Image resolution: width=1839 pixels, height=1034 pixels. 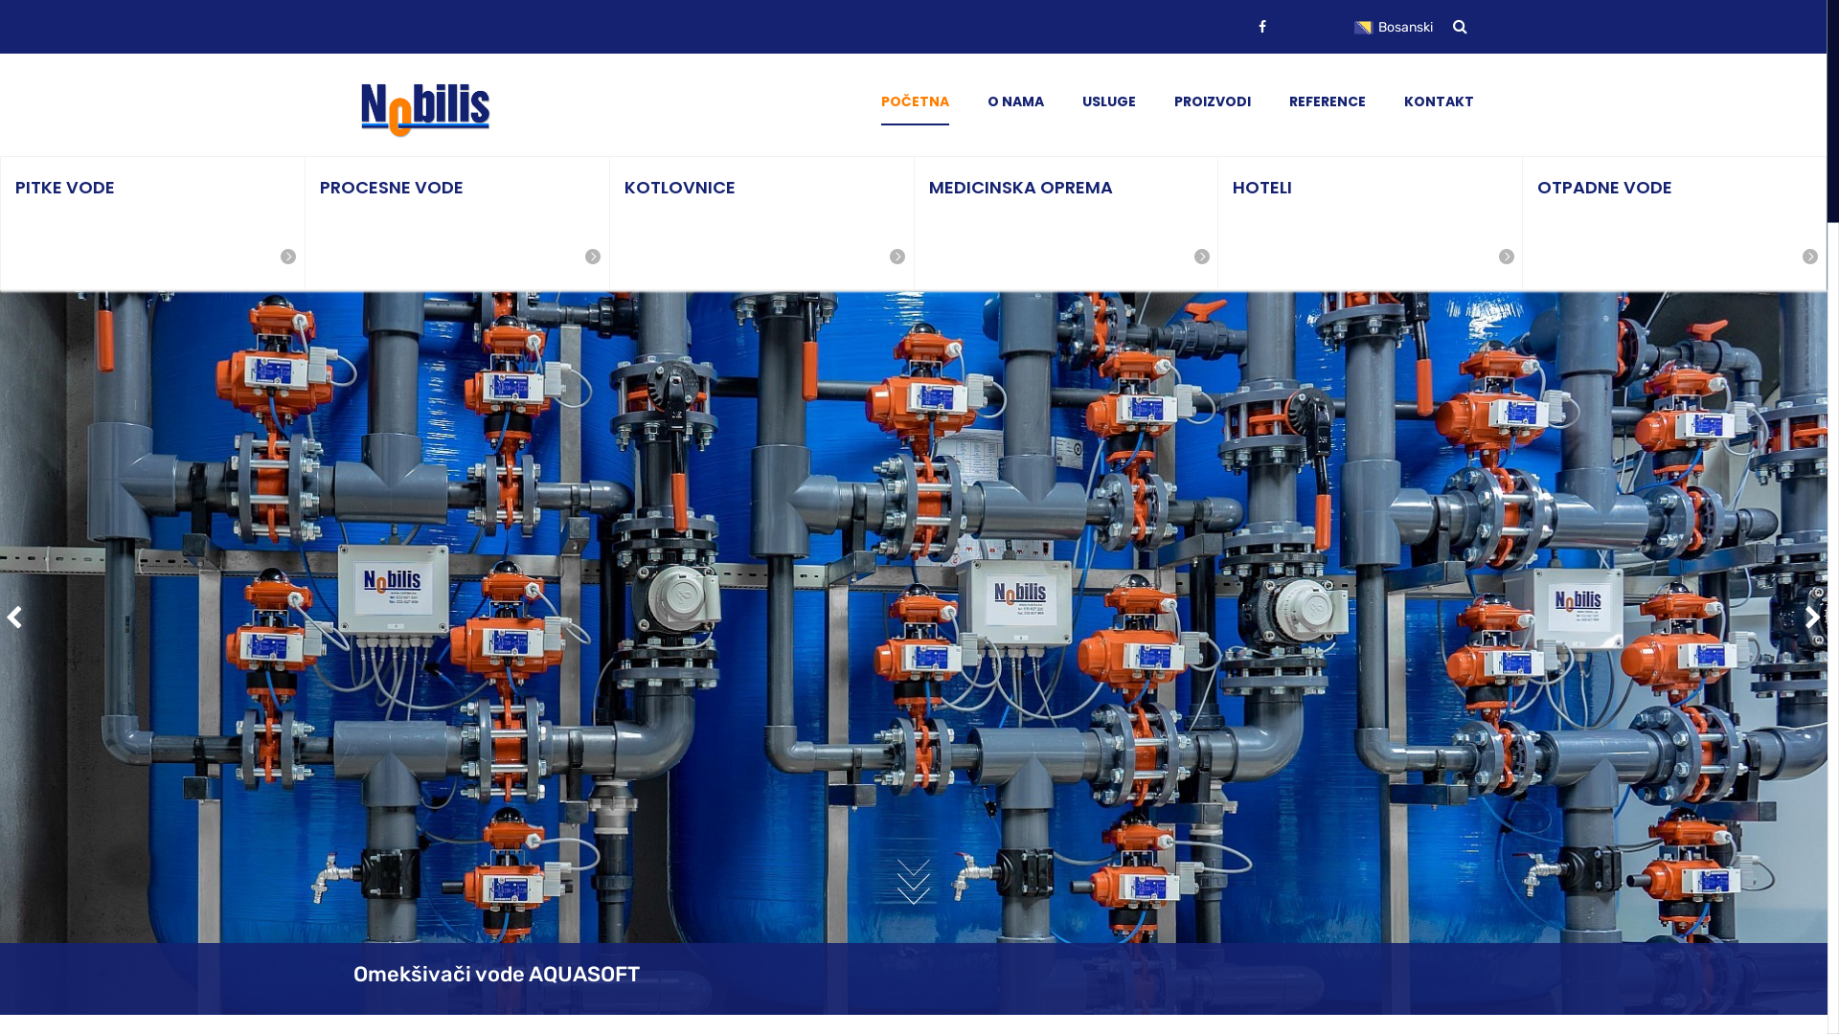 I want to click on O NAMA, so click(x=1015, y=101).